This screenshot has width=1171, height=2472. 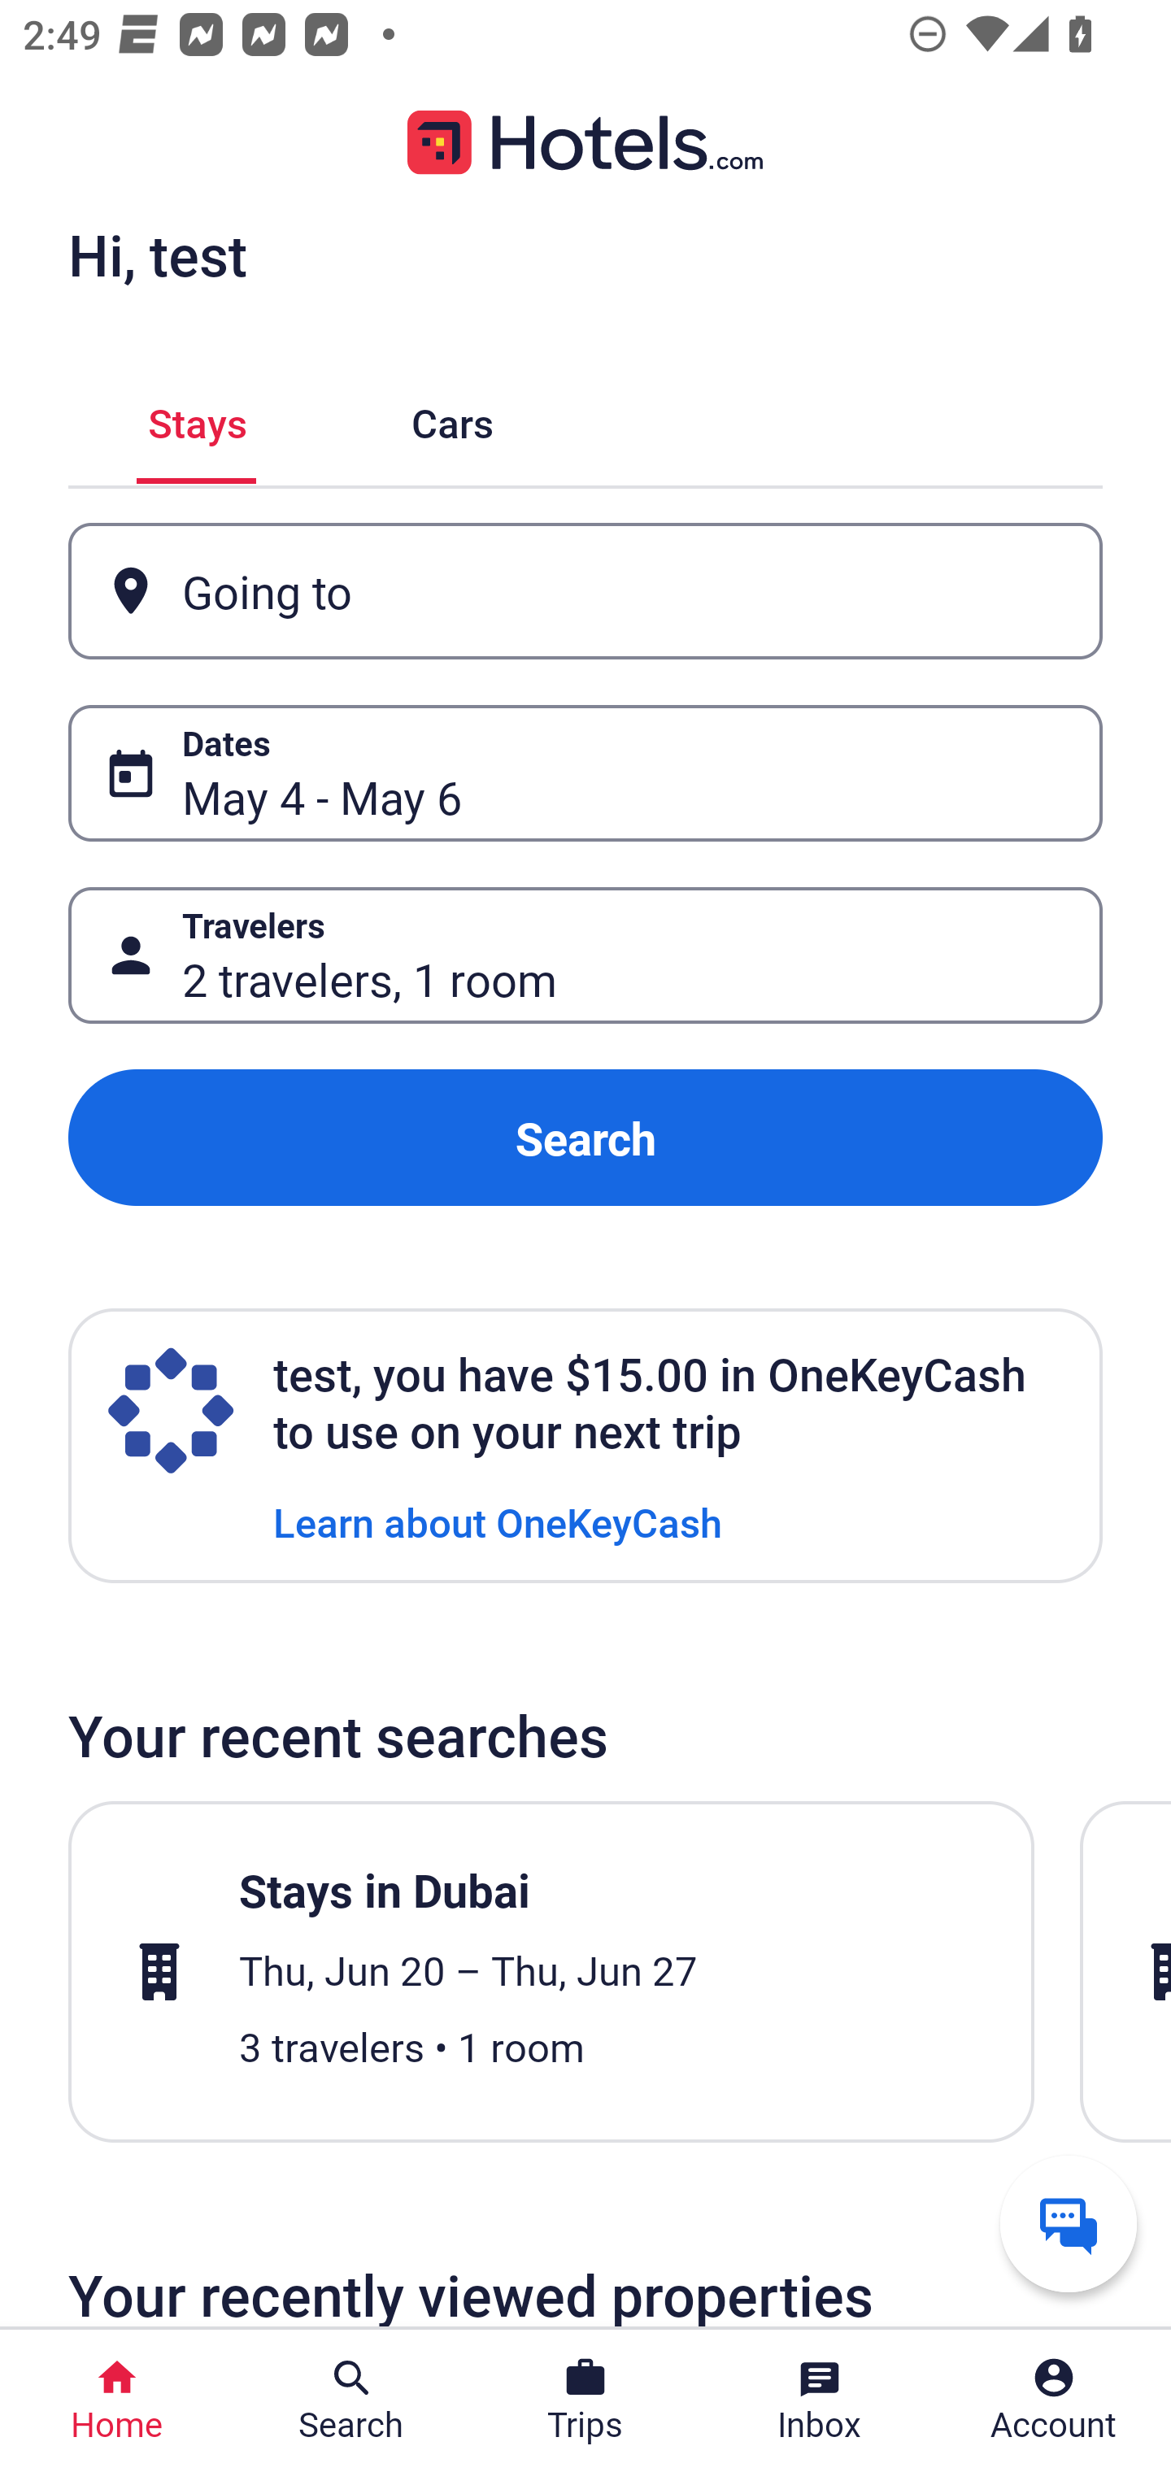 I want to click on Travelers Button 2 travelers, 1 room, so click(x=585, y=955).